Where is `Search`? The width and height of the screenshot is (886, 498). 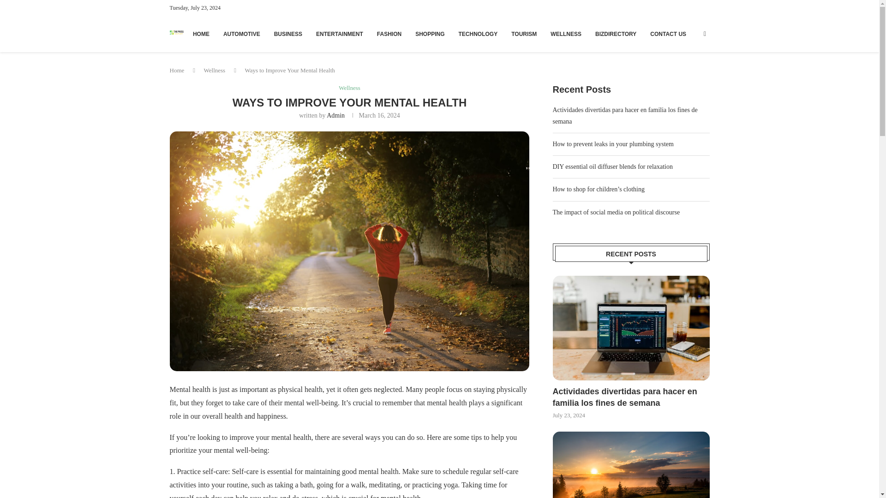 Search is located at coordinates (680, 51).